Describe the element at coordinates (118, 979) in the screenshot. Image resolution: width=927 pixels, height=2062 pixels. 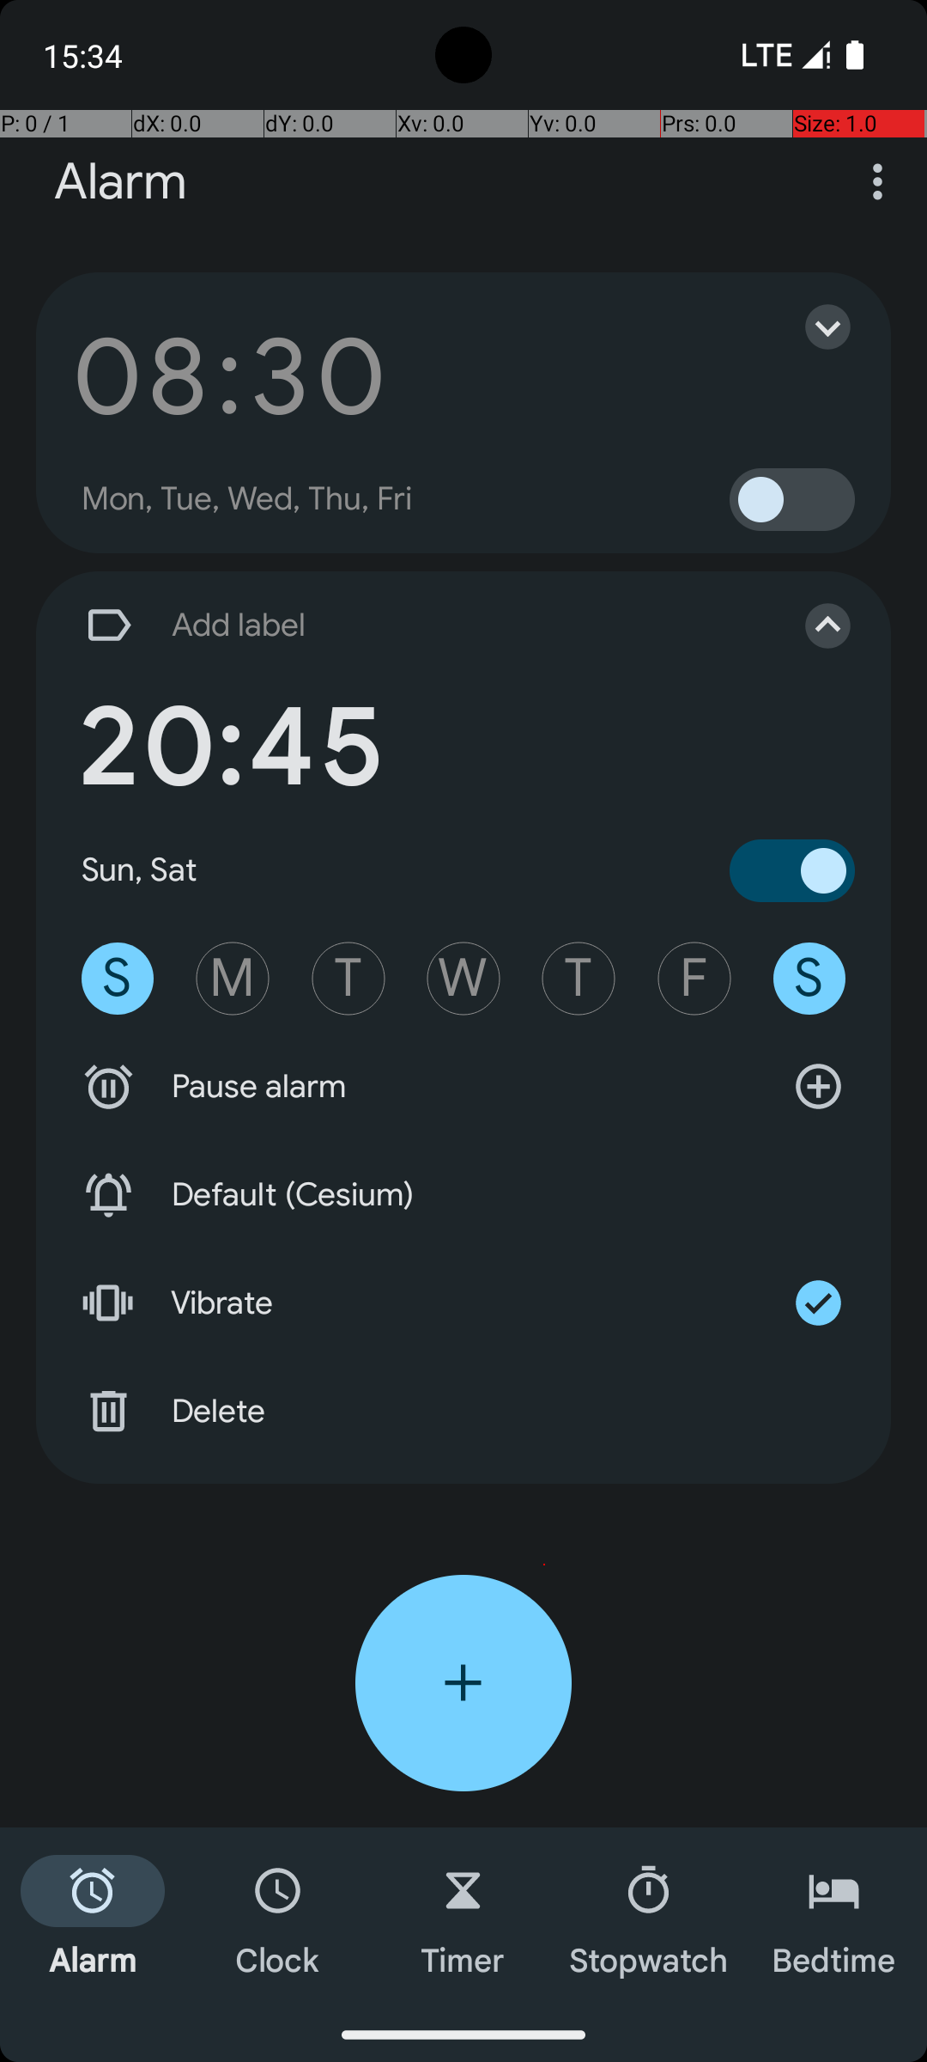
I see `S` at that location.